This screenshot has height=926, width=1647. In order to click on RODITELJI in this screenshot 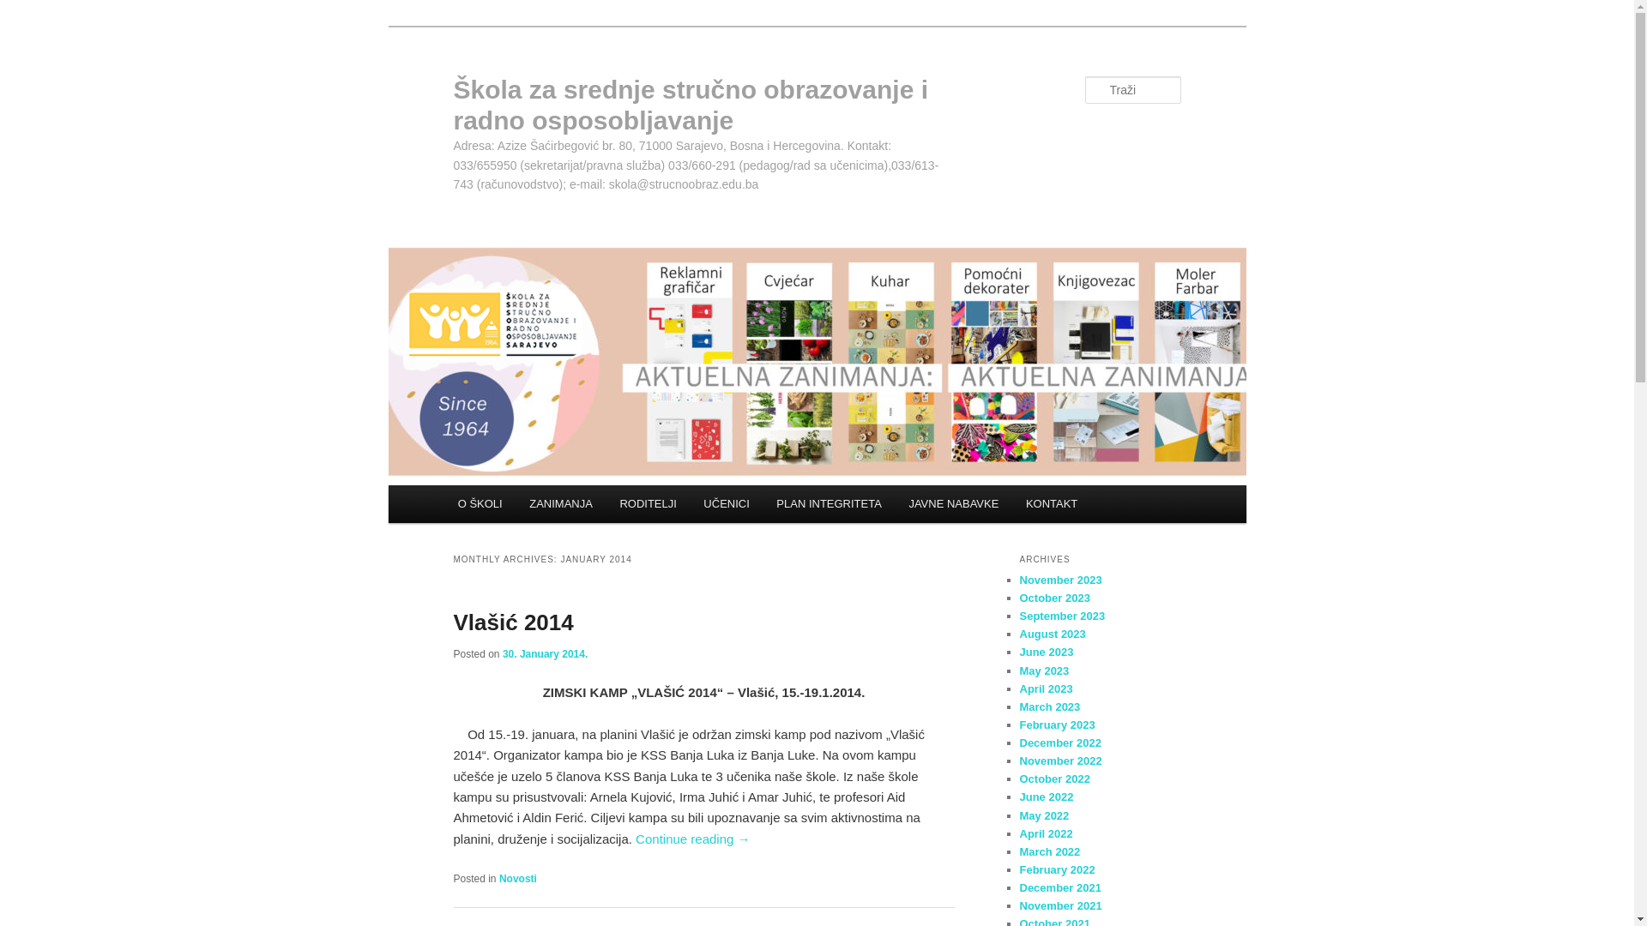, I will do `click(649, 504)`.